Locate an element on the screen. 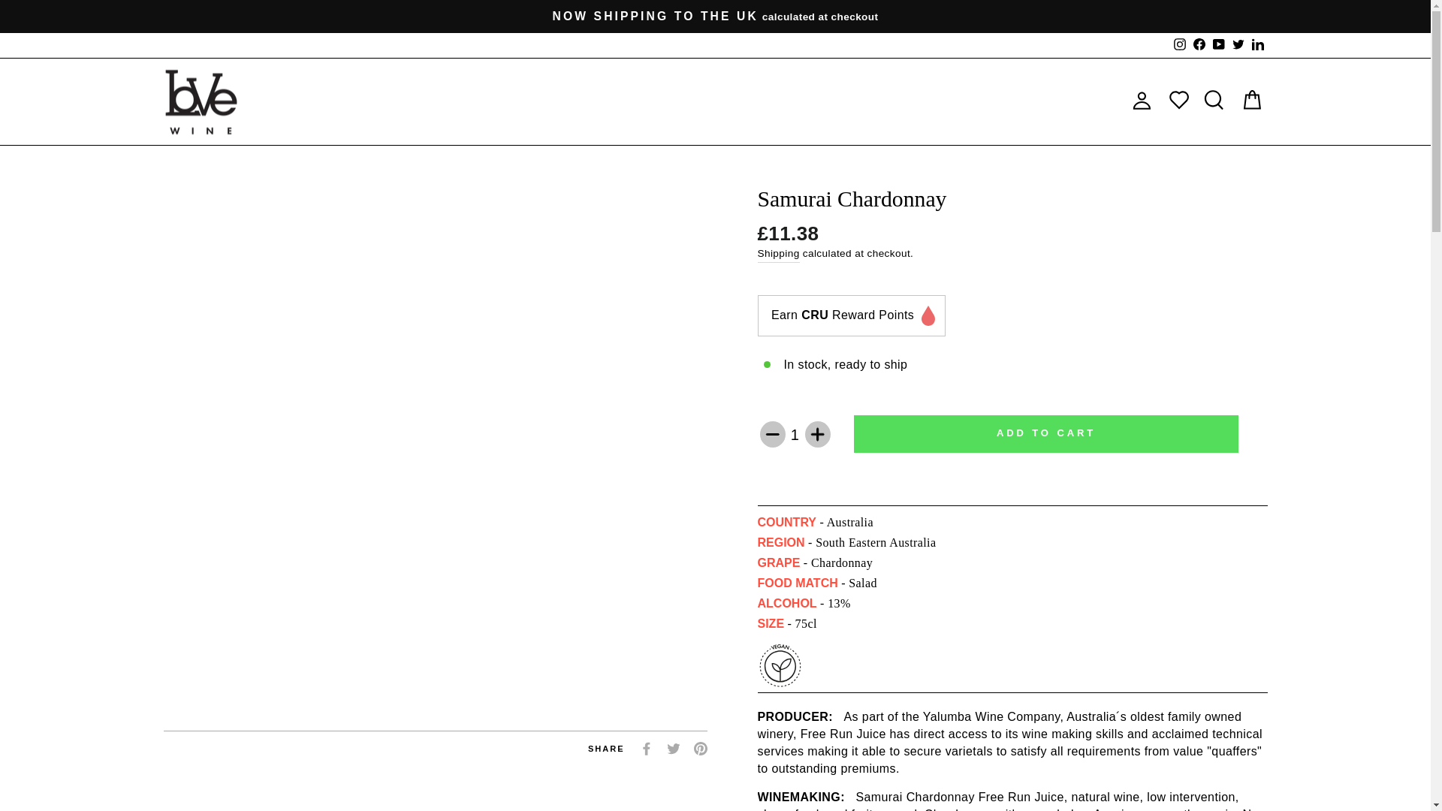 This screenshot has height=811, width=1442. 1 is located at coordinates (795, 435).